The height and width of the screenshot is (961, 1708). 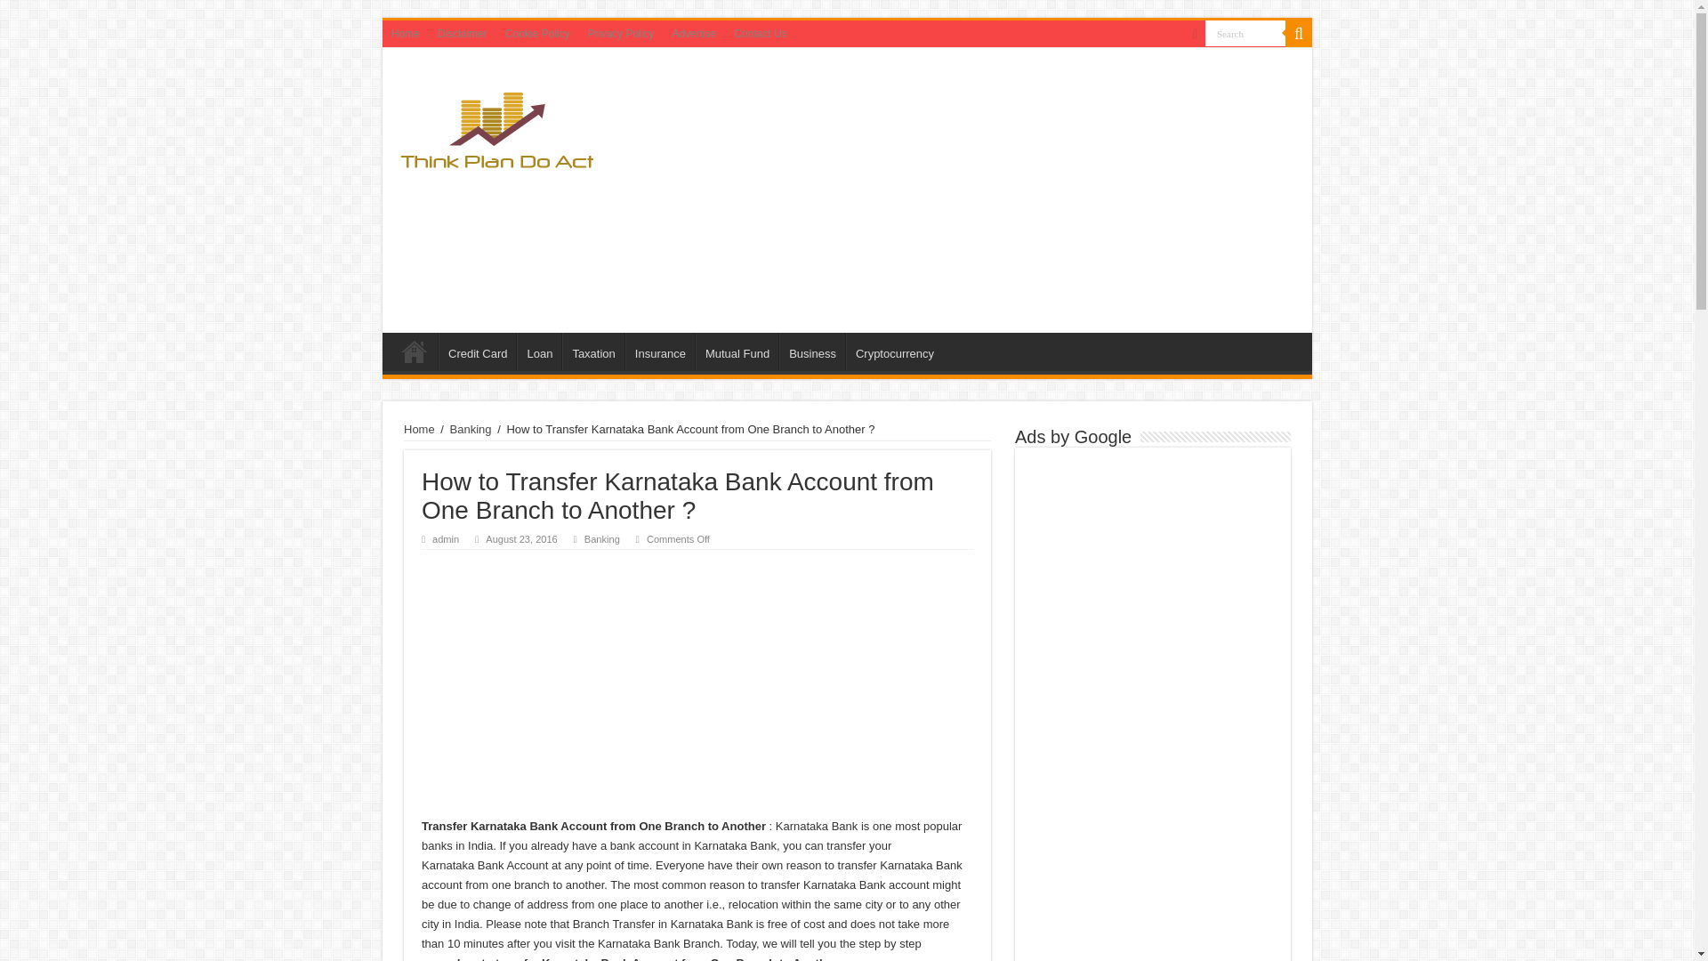 What do you see at coordinates (697, 683) in the screenshot?
I see `Advertisement` at bounding box center [697, 683].